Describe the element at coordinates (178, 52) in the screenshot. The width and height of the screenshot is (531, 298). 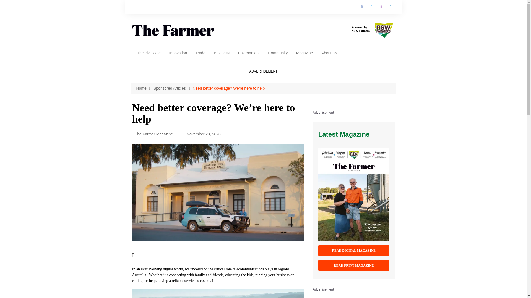
I see `Innovation` at that location.